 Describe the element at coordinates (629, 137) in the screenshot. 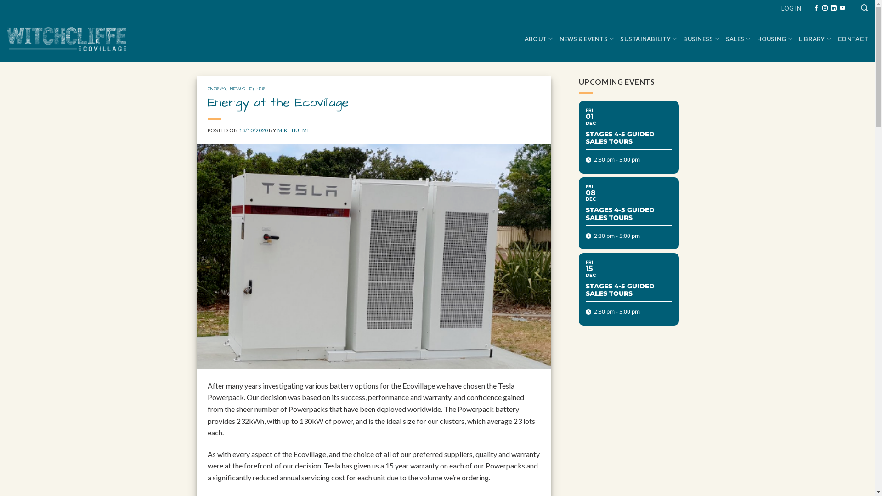

I see `FRI
01
DEC
STAGES 4-5 GUIDED SALES TOURS
2:30 pm - 5:00 pm` at that location.